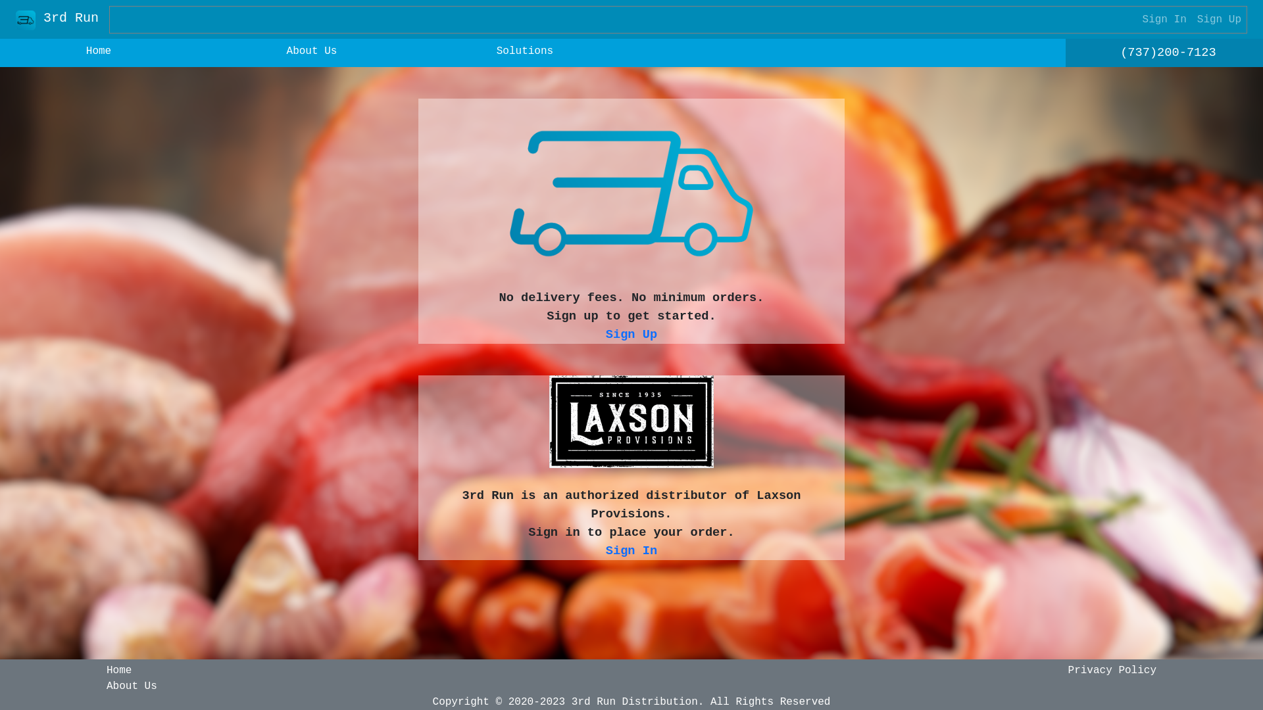 Image resolution: width=1263 pixels, height=710 pixels. I want to click on Sign In, so click(1164, 20).